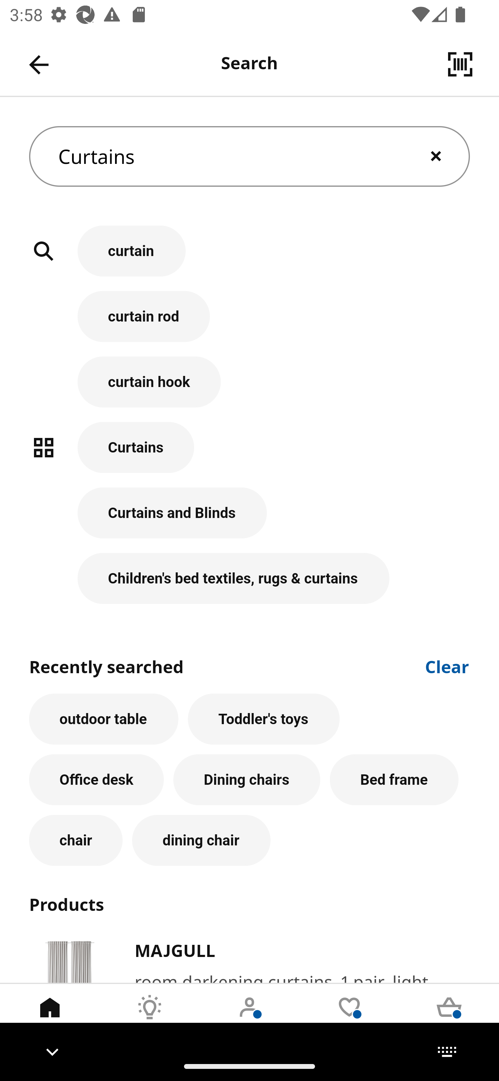  I want to click on Toddler's toys, so click(264, 719).